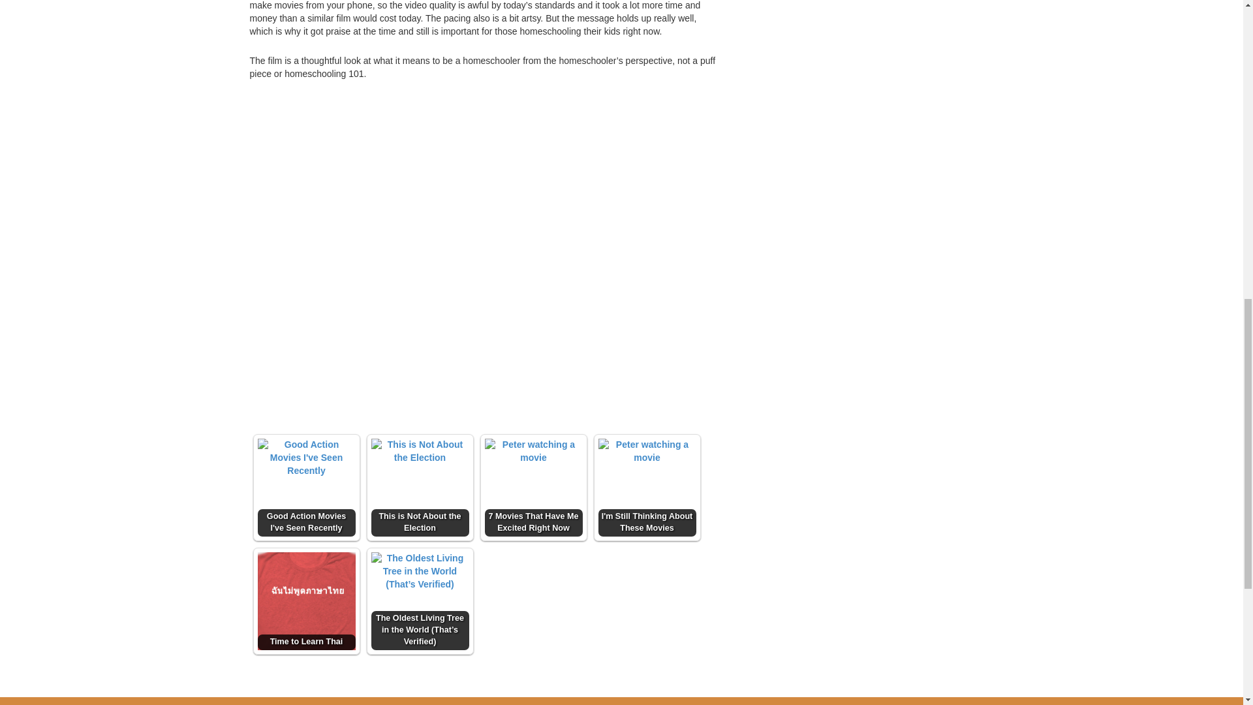 This screenshot has height=705, width=1253. I want to click on 7 Movies That Have Me Excited Right Now, so click(533, 487).